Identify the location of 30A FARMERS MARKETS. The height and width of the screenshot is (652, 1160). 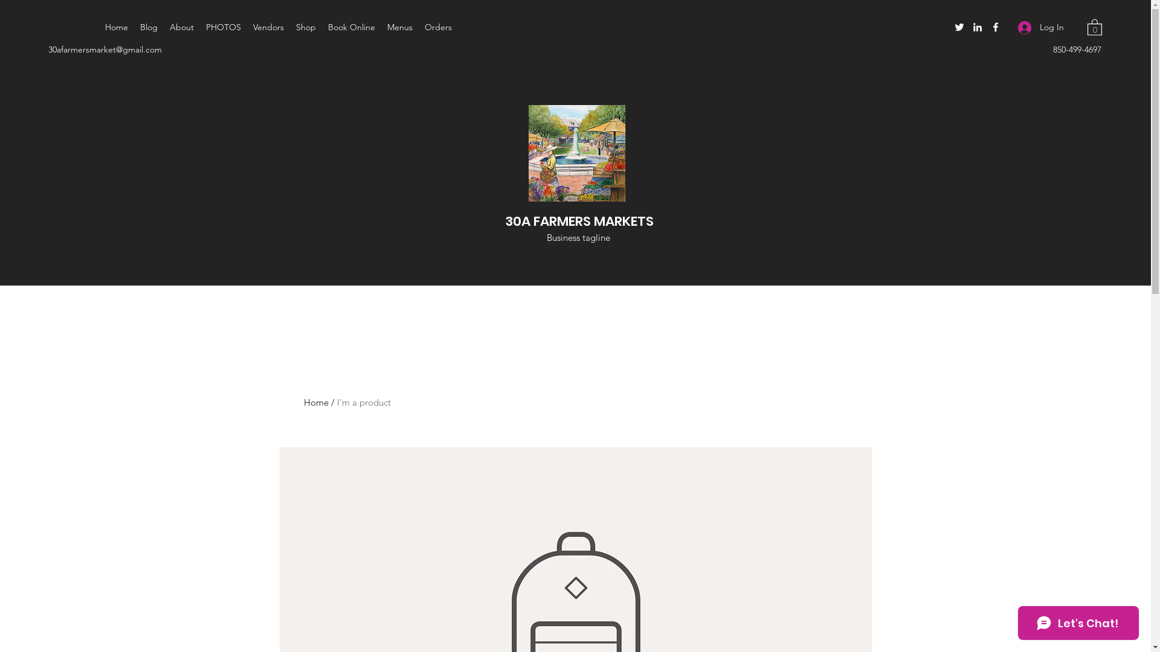
(579, 221).